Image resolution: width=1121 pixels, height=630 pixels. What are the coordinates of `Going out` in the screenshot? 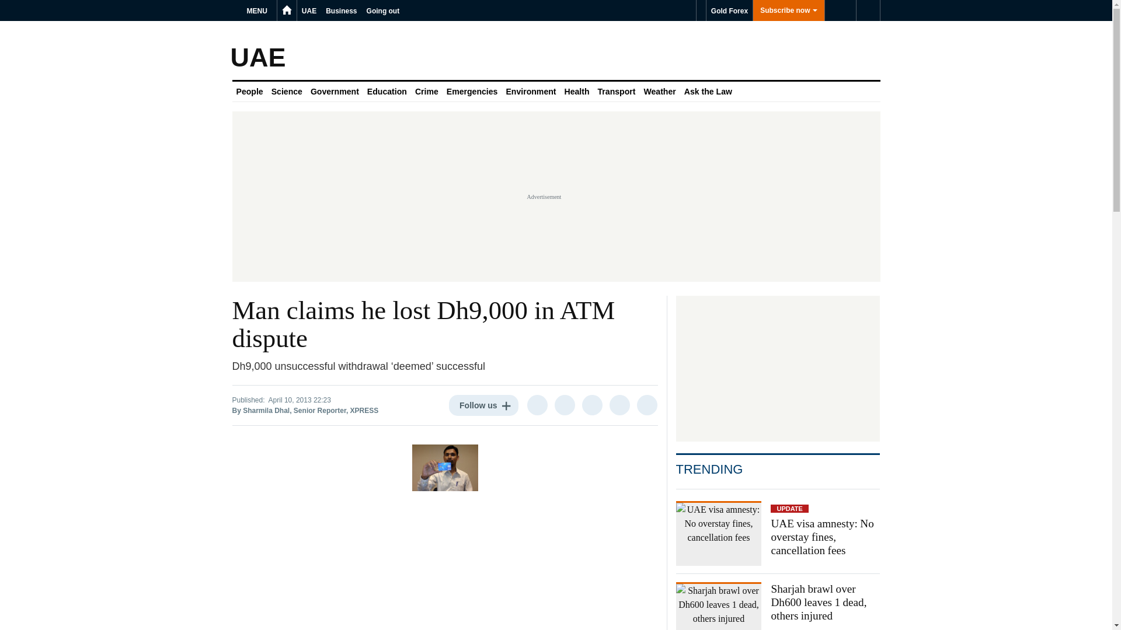 It's located at (383, 10).